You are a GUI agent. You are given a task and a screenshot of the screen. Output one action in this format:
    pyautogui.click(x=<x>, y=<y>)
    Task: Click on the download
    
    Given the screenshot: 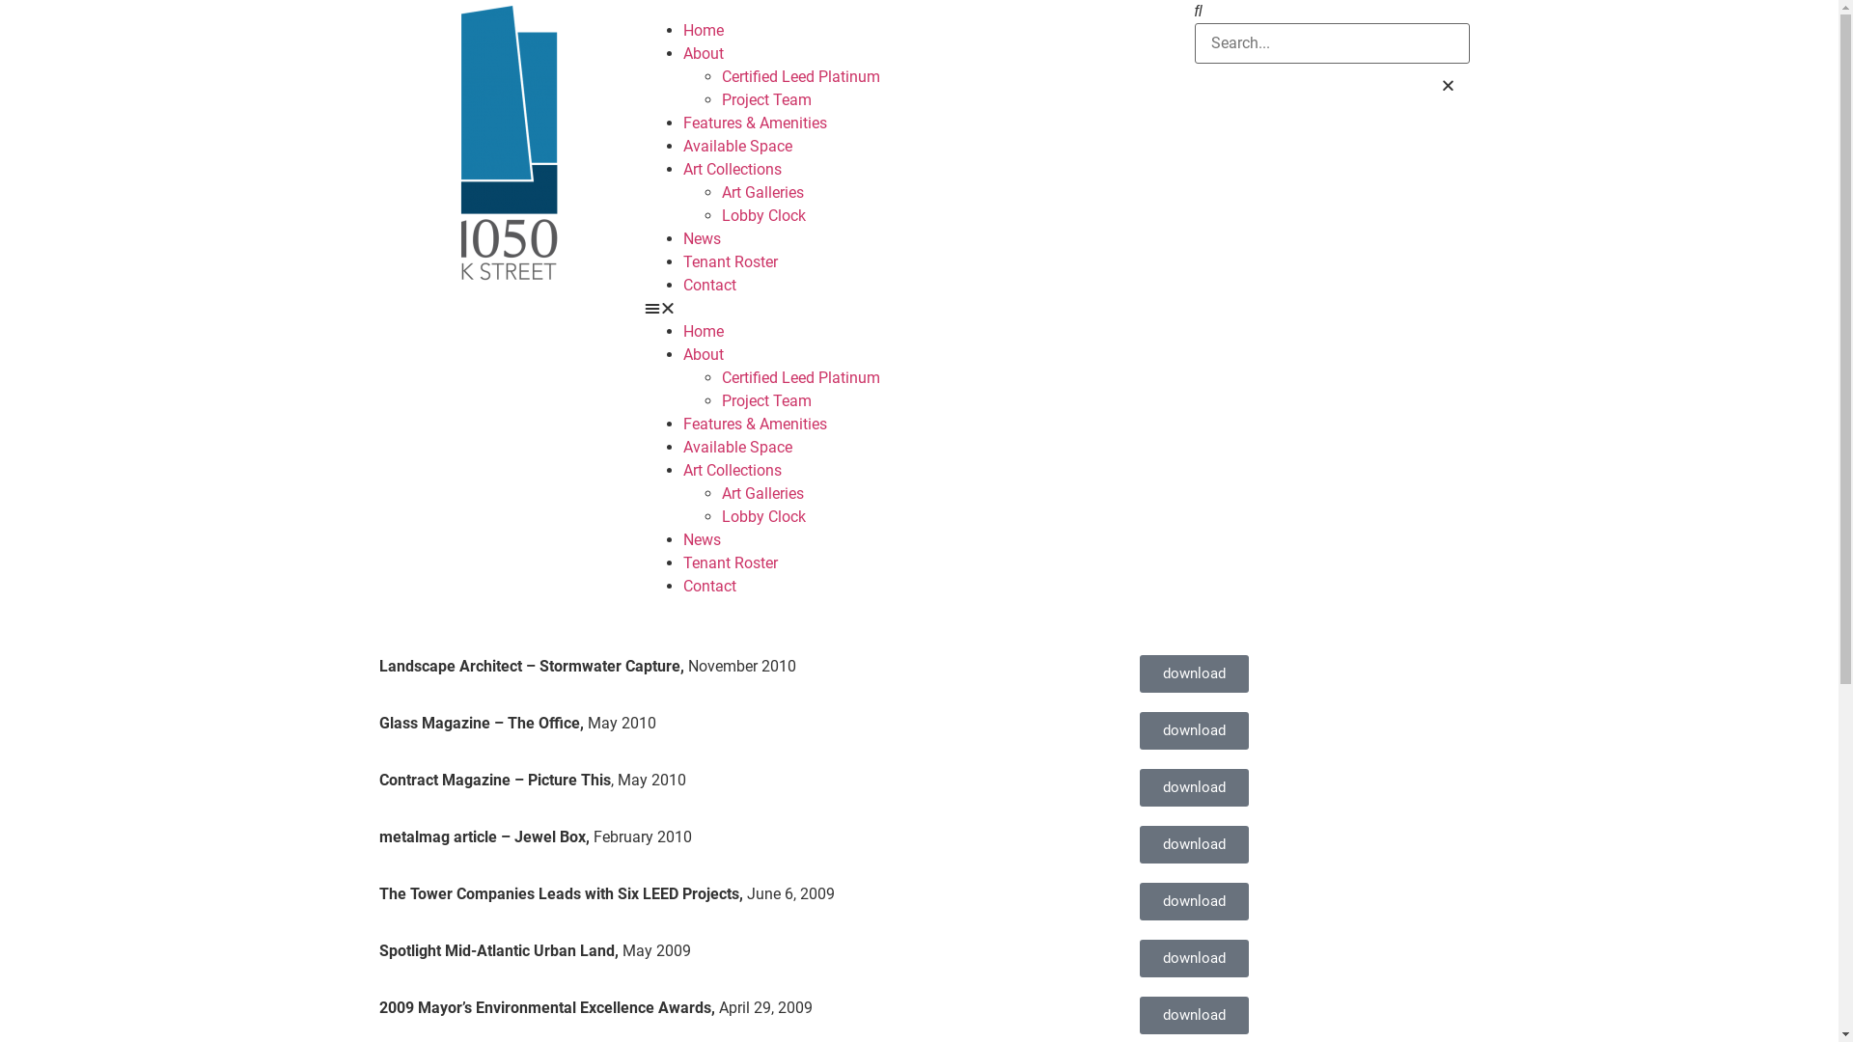 What is the action you would take?
    pyautogui.click(x=1195, y=959)
    